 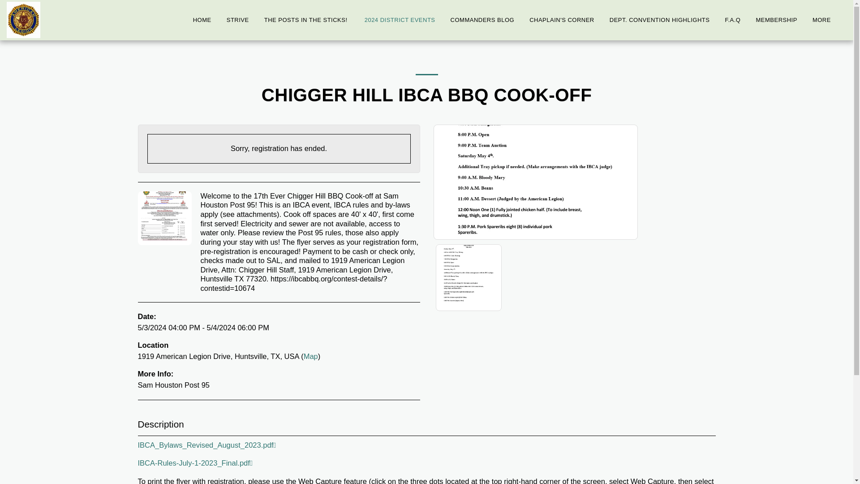 I want to click on Map, so click(x=311, y=356).